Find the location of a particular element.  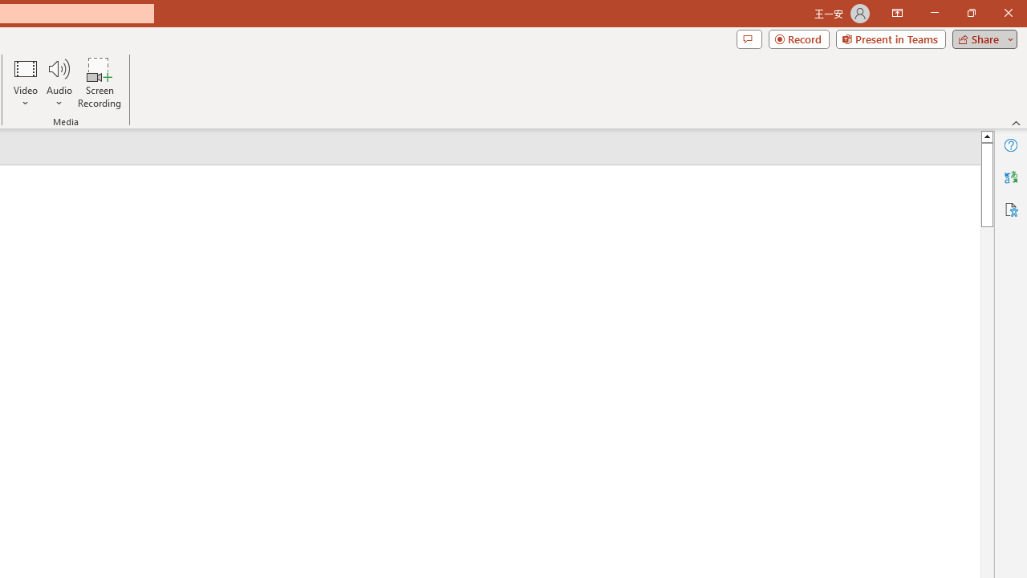

Video is located at coordinates (26, 82).